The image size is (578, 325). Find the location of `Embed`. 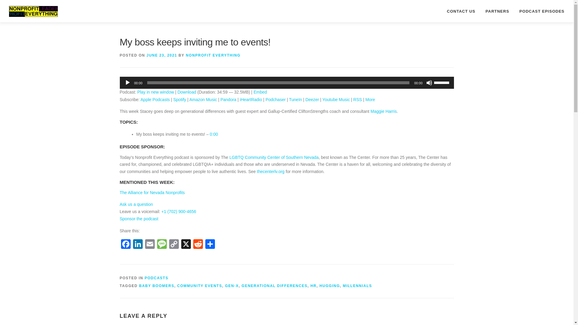

Embed is located at coordinates (260, 92).